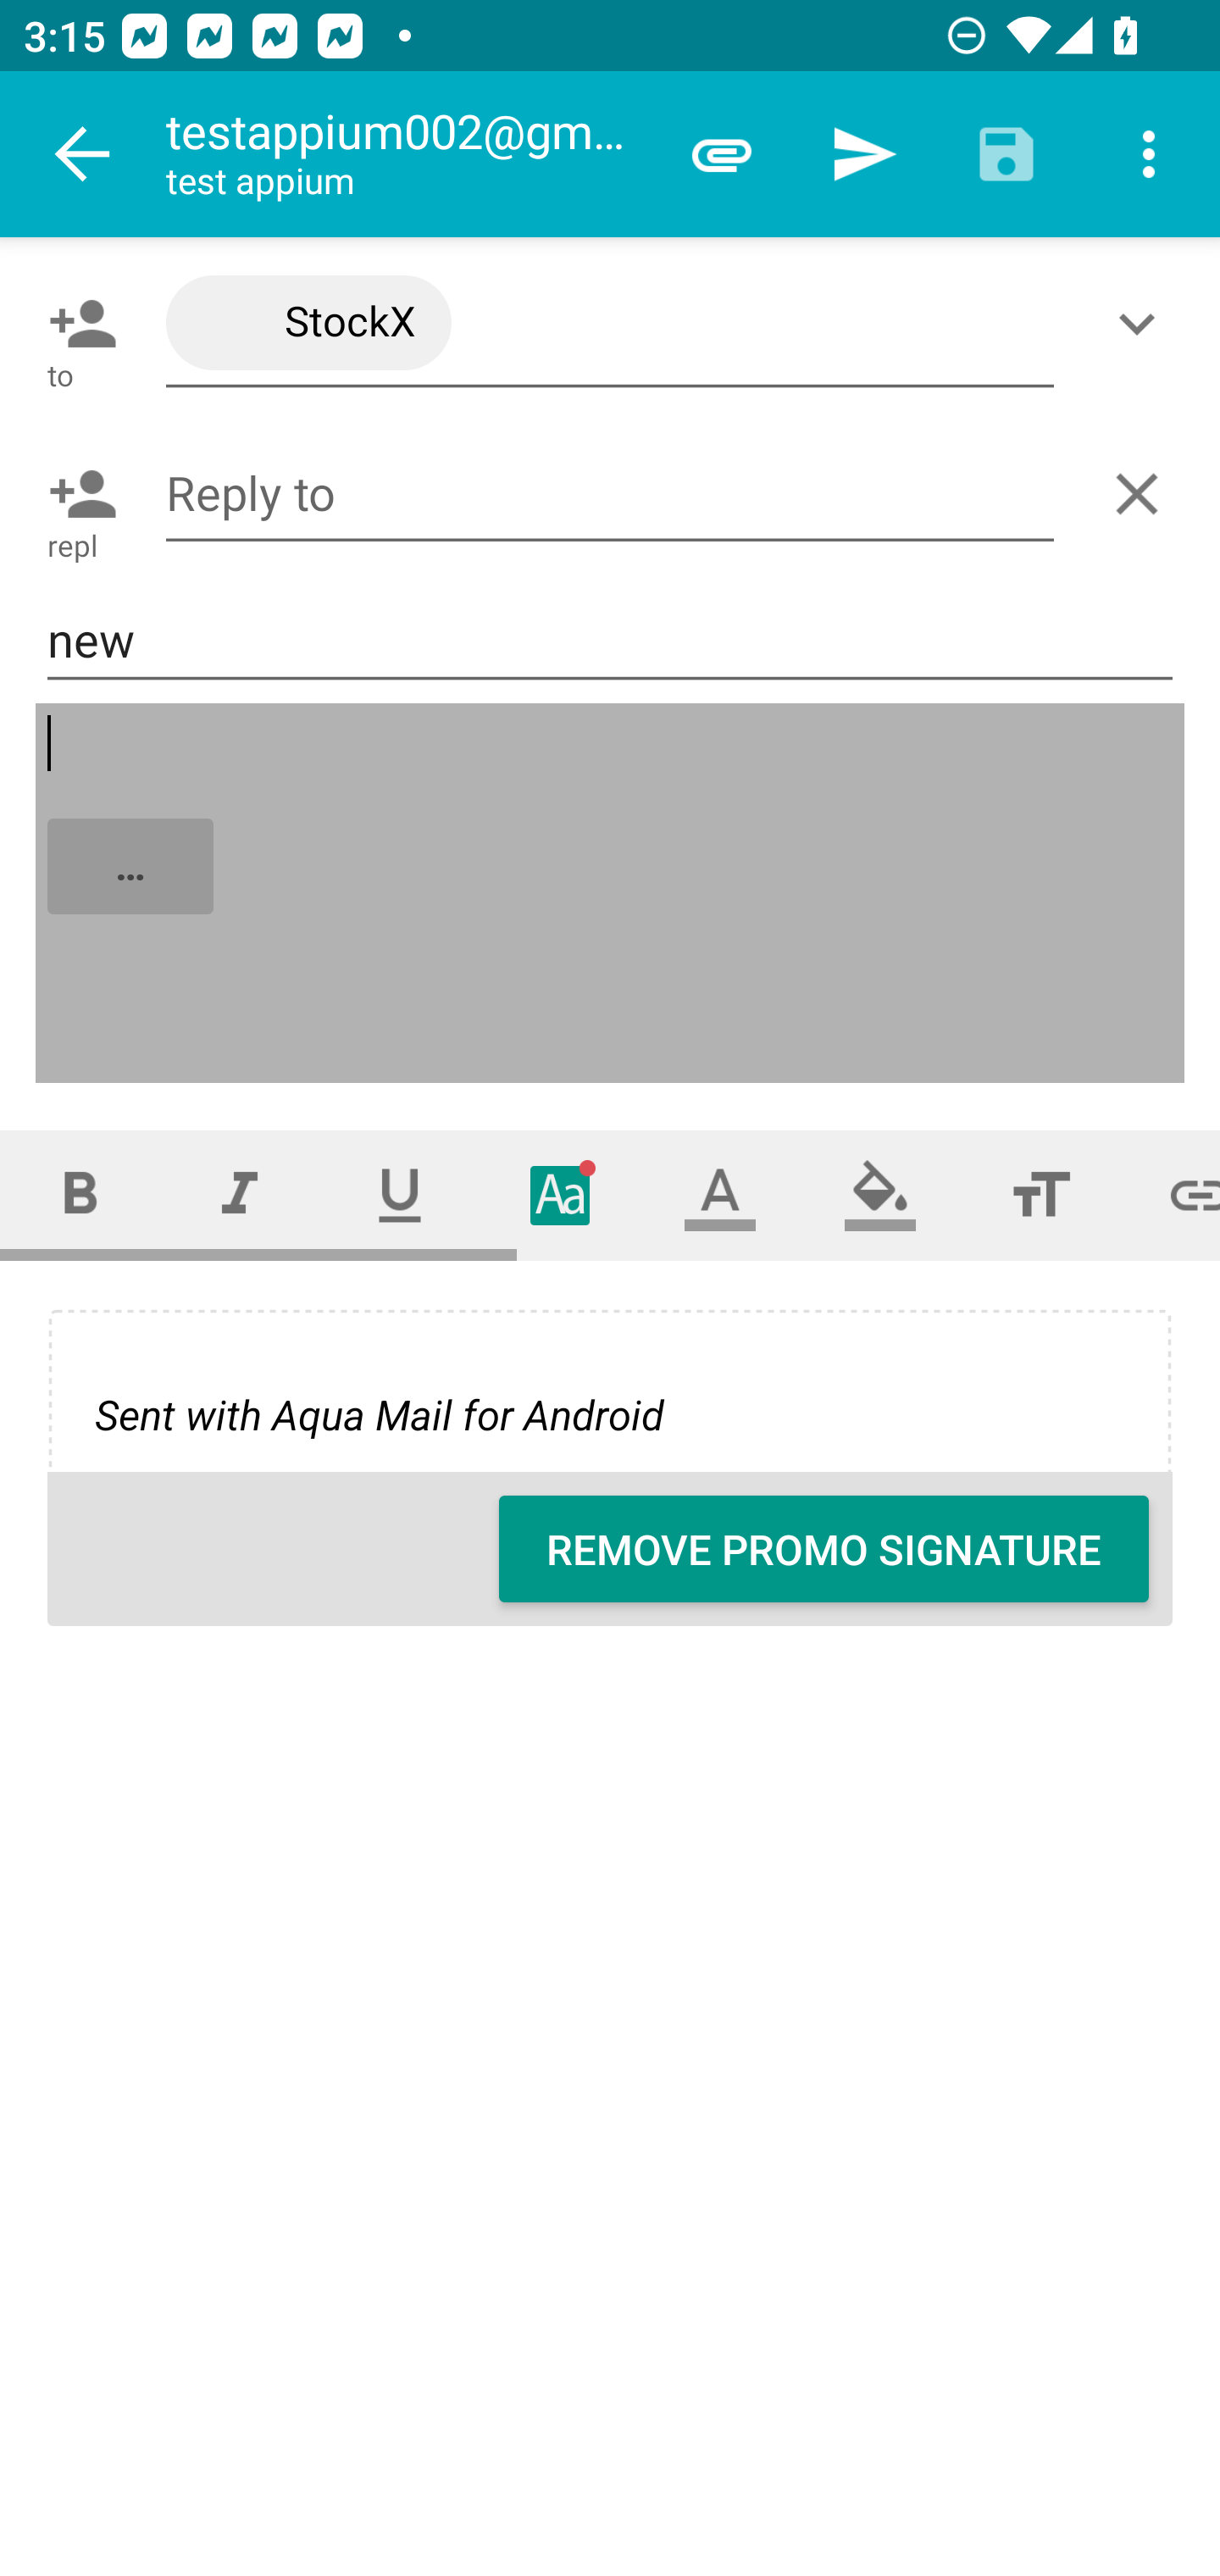  What do you see at coordinates (610, 639) in the screenshot?
I see `new` at bounding box center [610, 639].